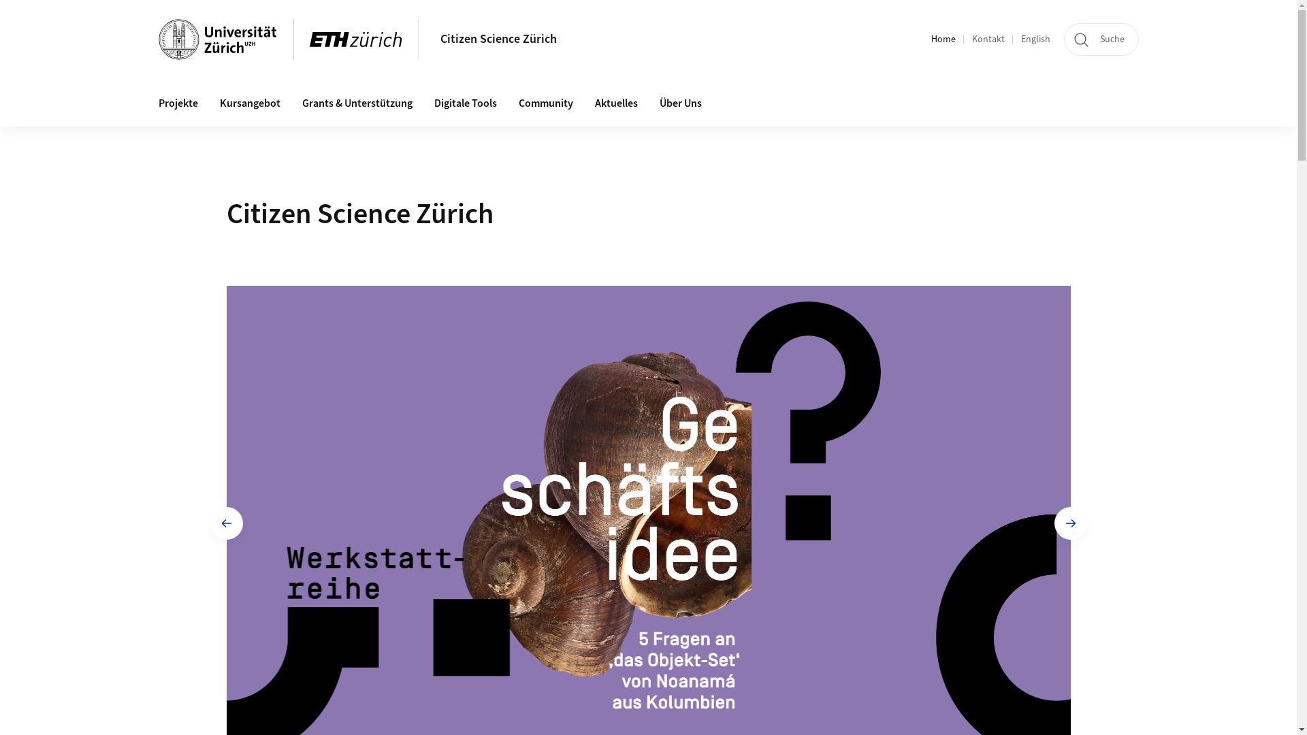 This screenshot has width=1307, height=735. Describe the element at coordinates (1101, 39) in the screenshot. I see `Suche` at that location.